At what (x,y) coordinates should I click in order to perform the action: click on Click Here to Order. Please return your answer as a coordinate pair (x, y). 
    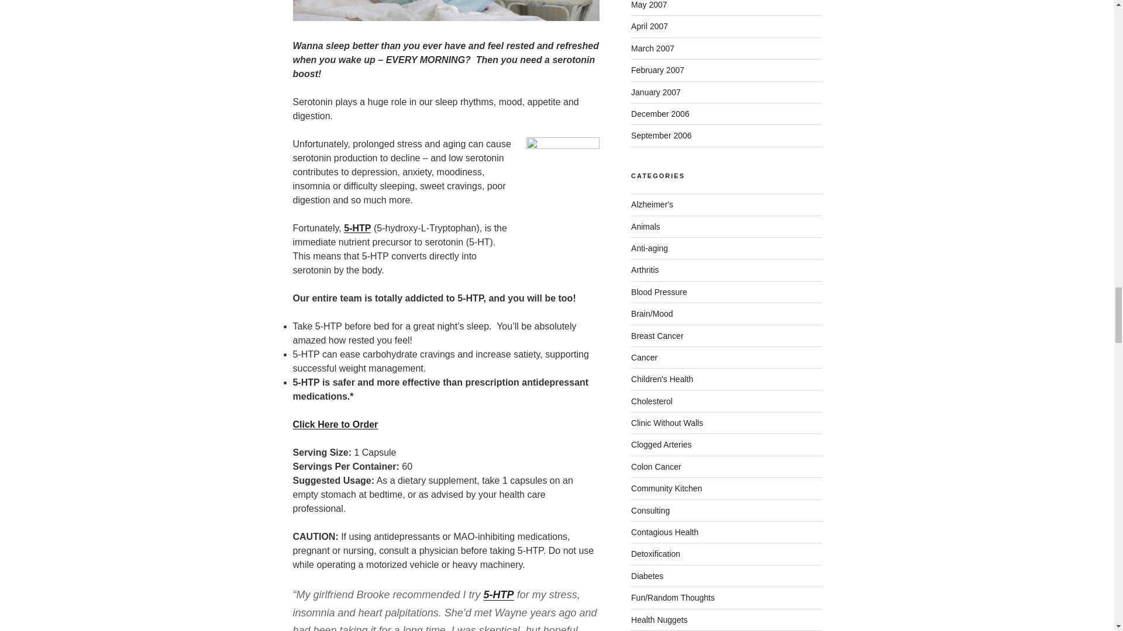
    Looking at the image, I should click on (335, 424).